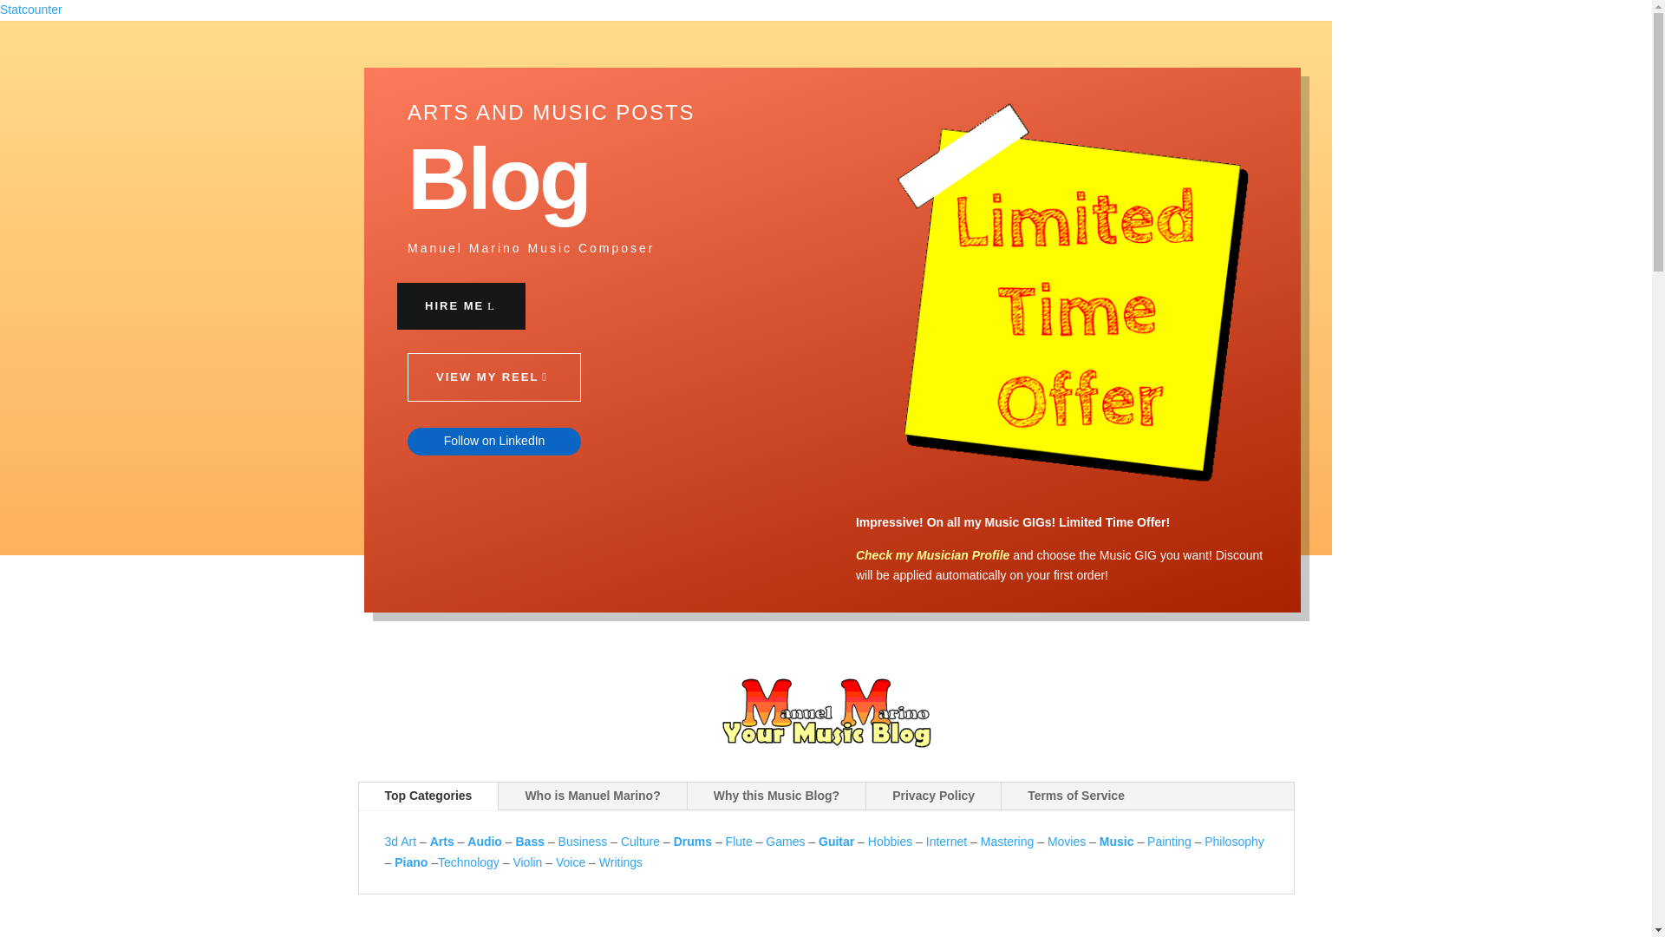 This screenshot has width=1665, height=937. Describe the element at coordinates (826, 711) in the screenshot. I see `manuelmarino-logo` at that location.